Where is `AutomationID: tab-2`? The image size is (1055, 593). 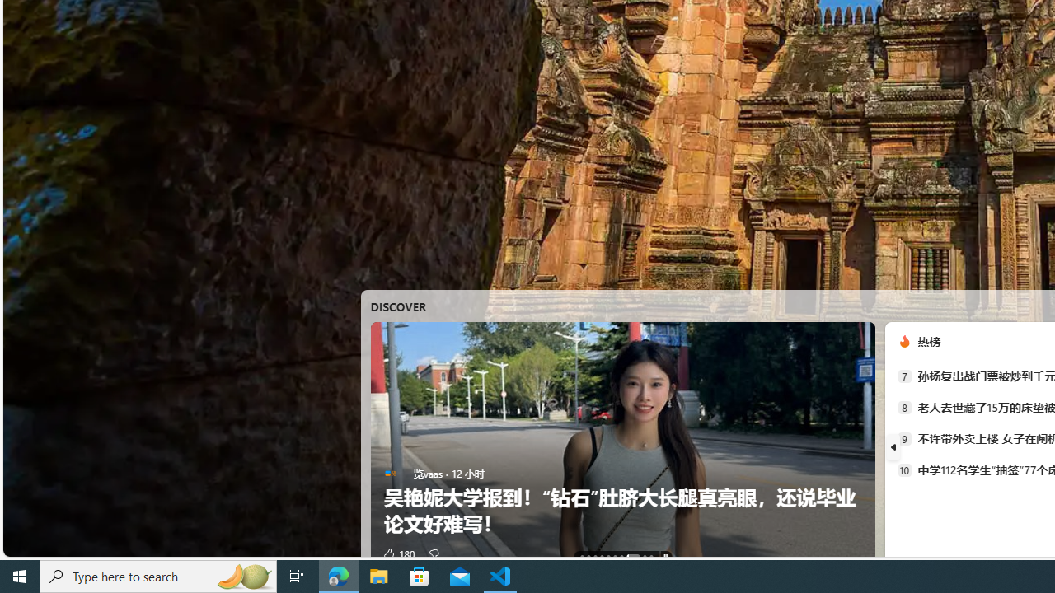 AutomationID: tab-2 is located at coordinates (595, 557).